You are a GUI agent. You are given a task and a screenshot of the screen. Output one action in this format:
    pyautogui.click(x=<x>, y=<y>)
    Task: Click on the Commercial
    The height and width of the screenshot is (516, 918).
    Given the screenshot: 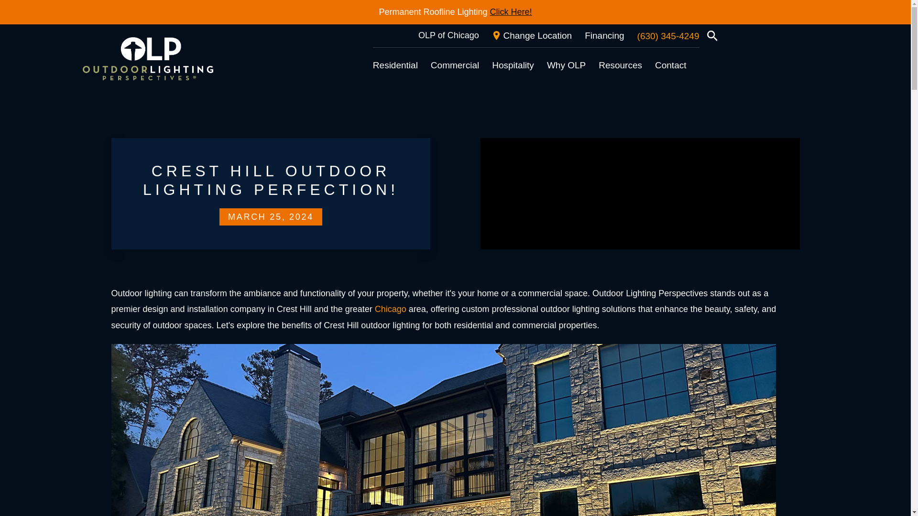 What is the action you would take?
    pyautogui.click(x=455, y=65)
    